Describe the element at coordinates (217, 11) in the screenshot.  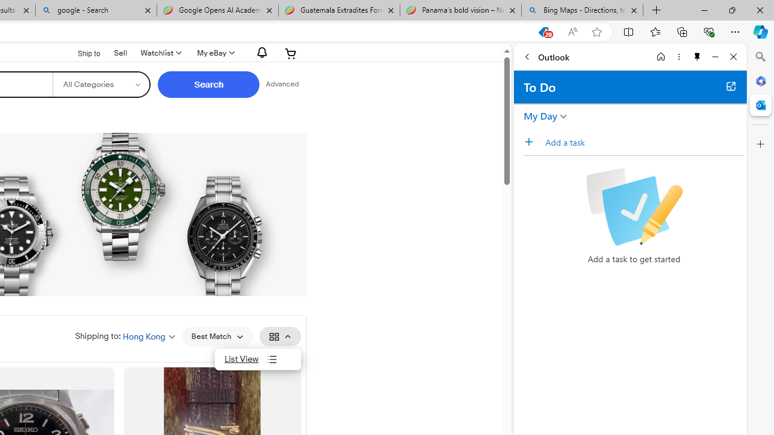
I see `Google Opens AI Academy for Startups - Nearshore Americas` at that location.